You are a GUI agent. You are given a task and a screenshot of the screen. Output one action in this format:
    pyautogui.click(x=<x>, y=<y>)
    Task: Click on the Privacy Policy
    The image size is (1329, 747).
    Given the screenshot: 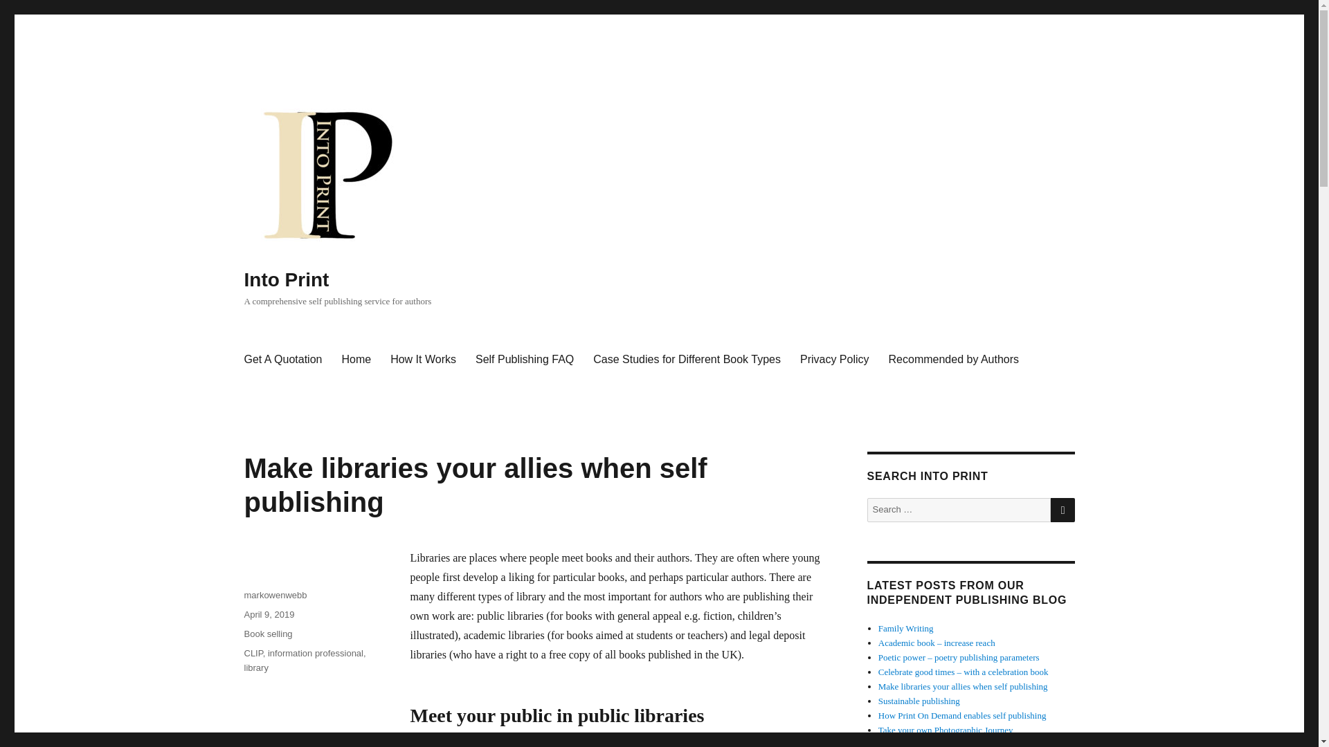 What is the action you would take?
    pyautogui.click(x=835, y=360)
    